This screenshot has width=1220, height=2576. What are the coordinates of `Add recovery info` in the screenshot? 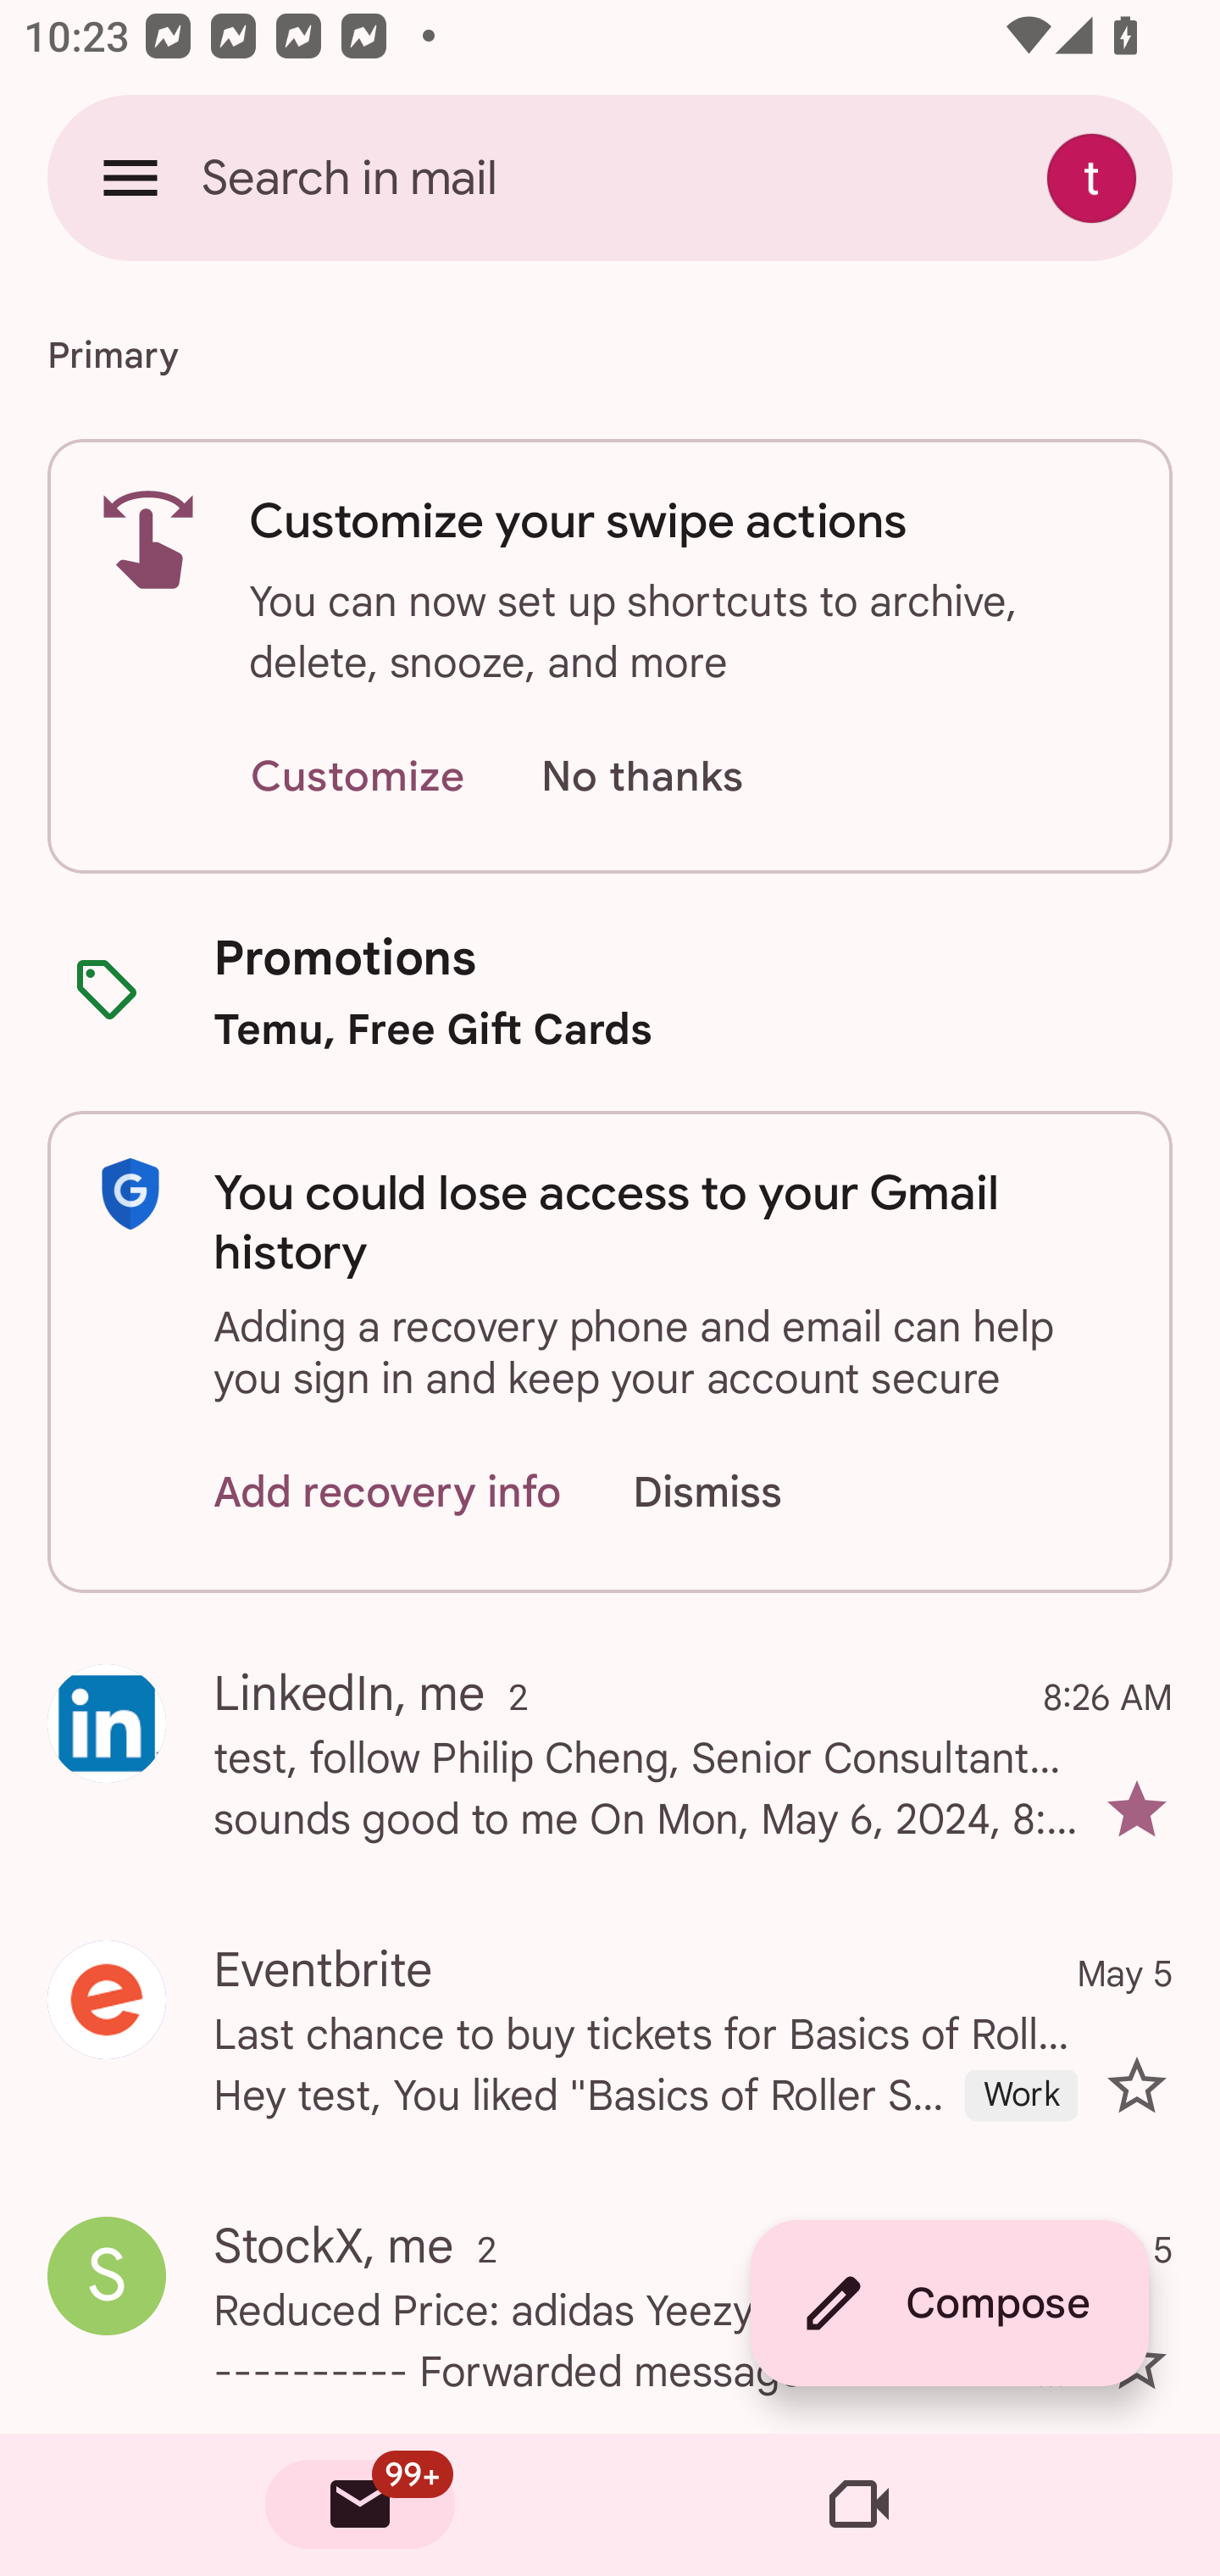 It's located at (388, 1493).